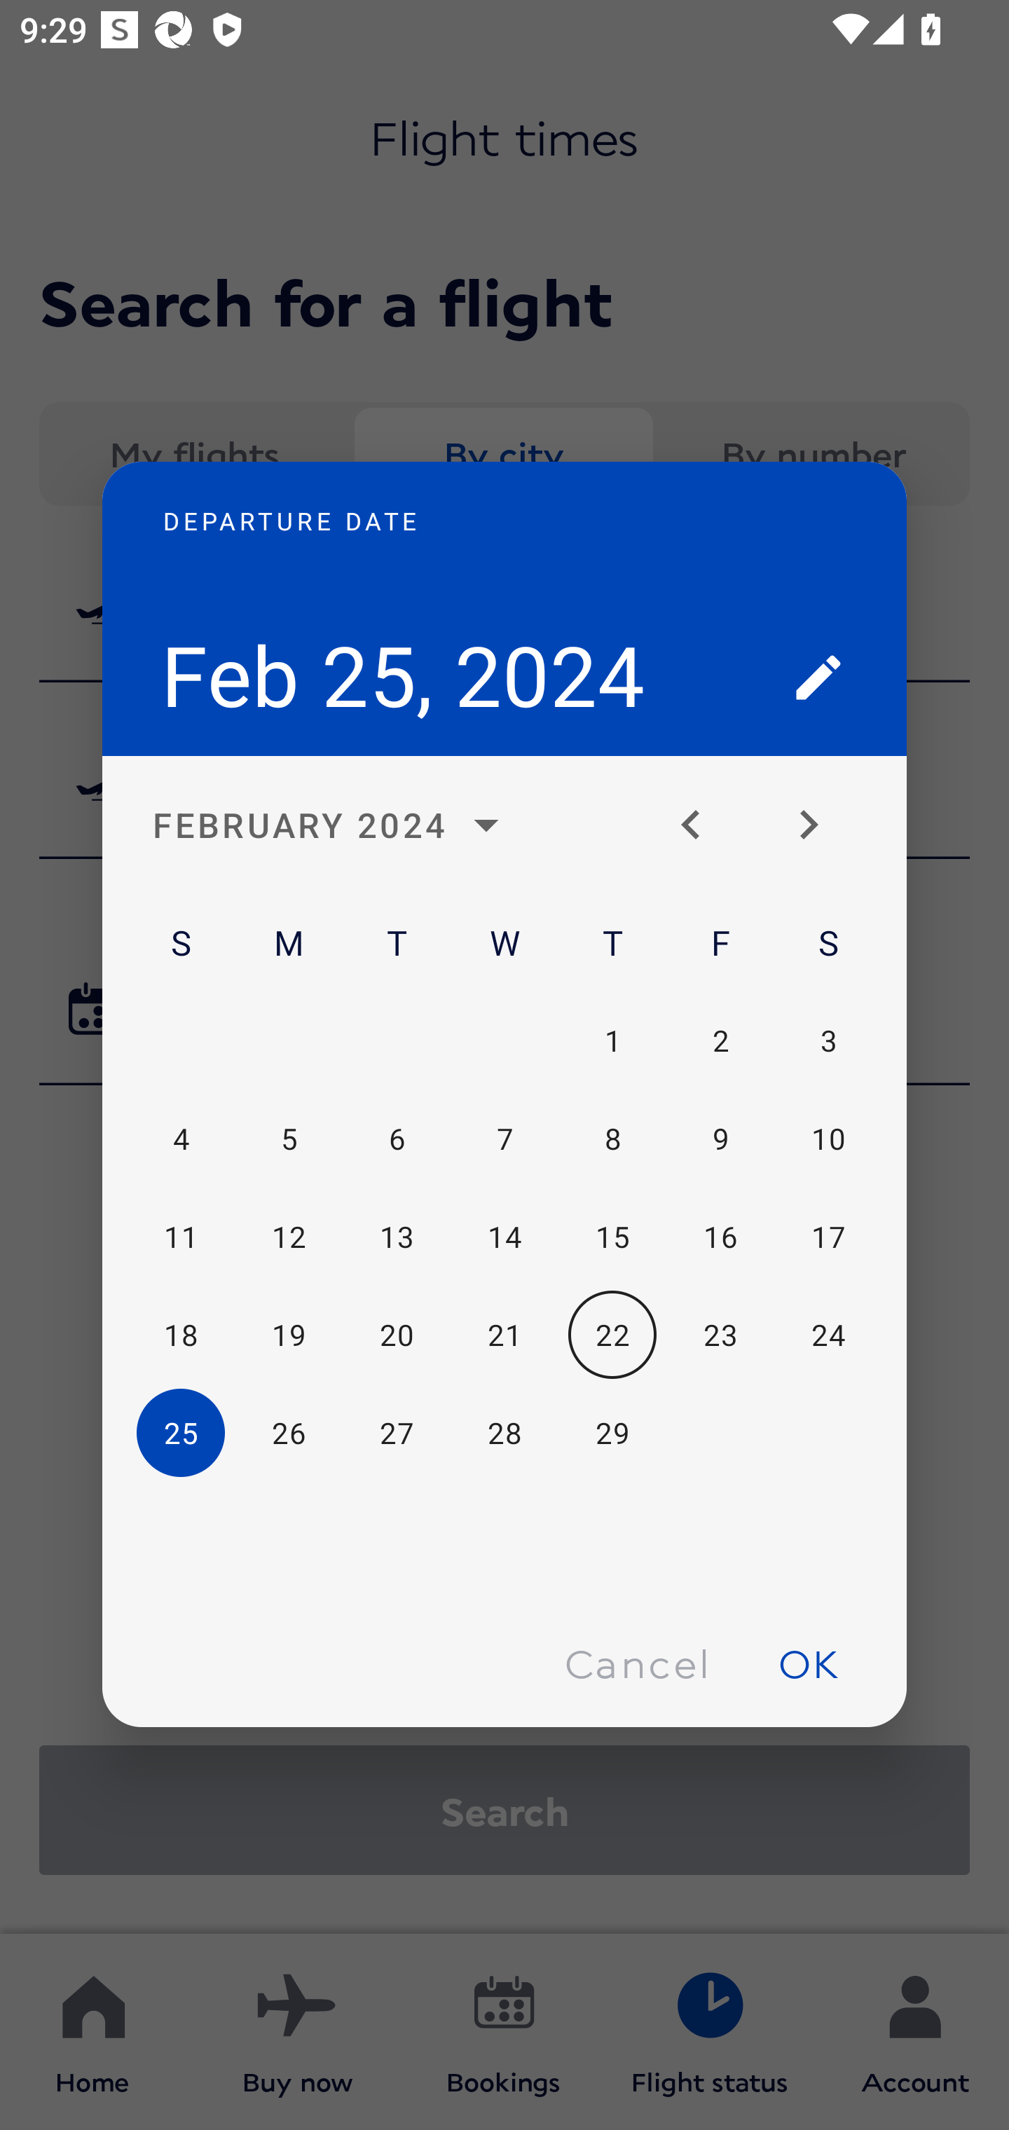 The height and width of the screenshot is (2130, 1009). What do you see at coordinates (612, 1139) in the screenshot?
I see `8 Thu, Feb 8` at bounding box center [612, 1139].